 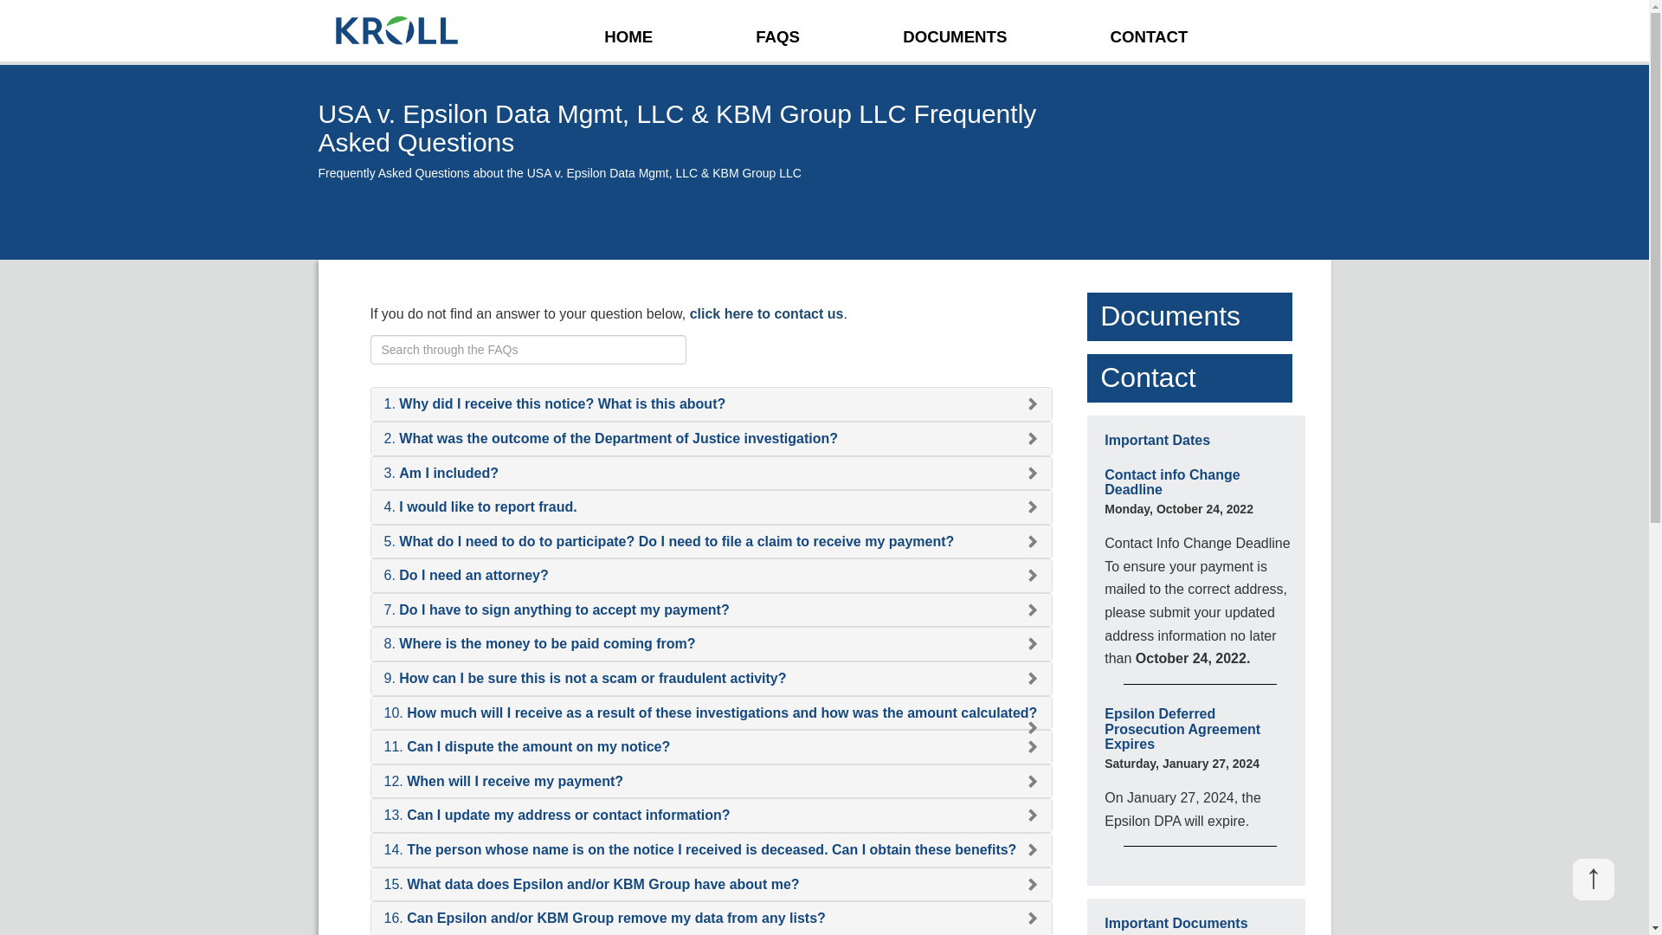 I want to click on DOCUMENTS, so click(x=955, y=36).